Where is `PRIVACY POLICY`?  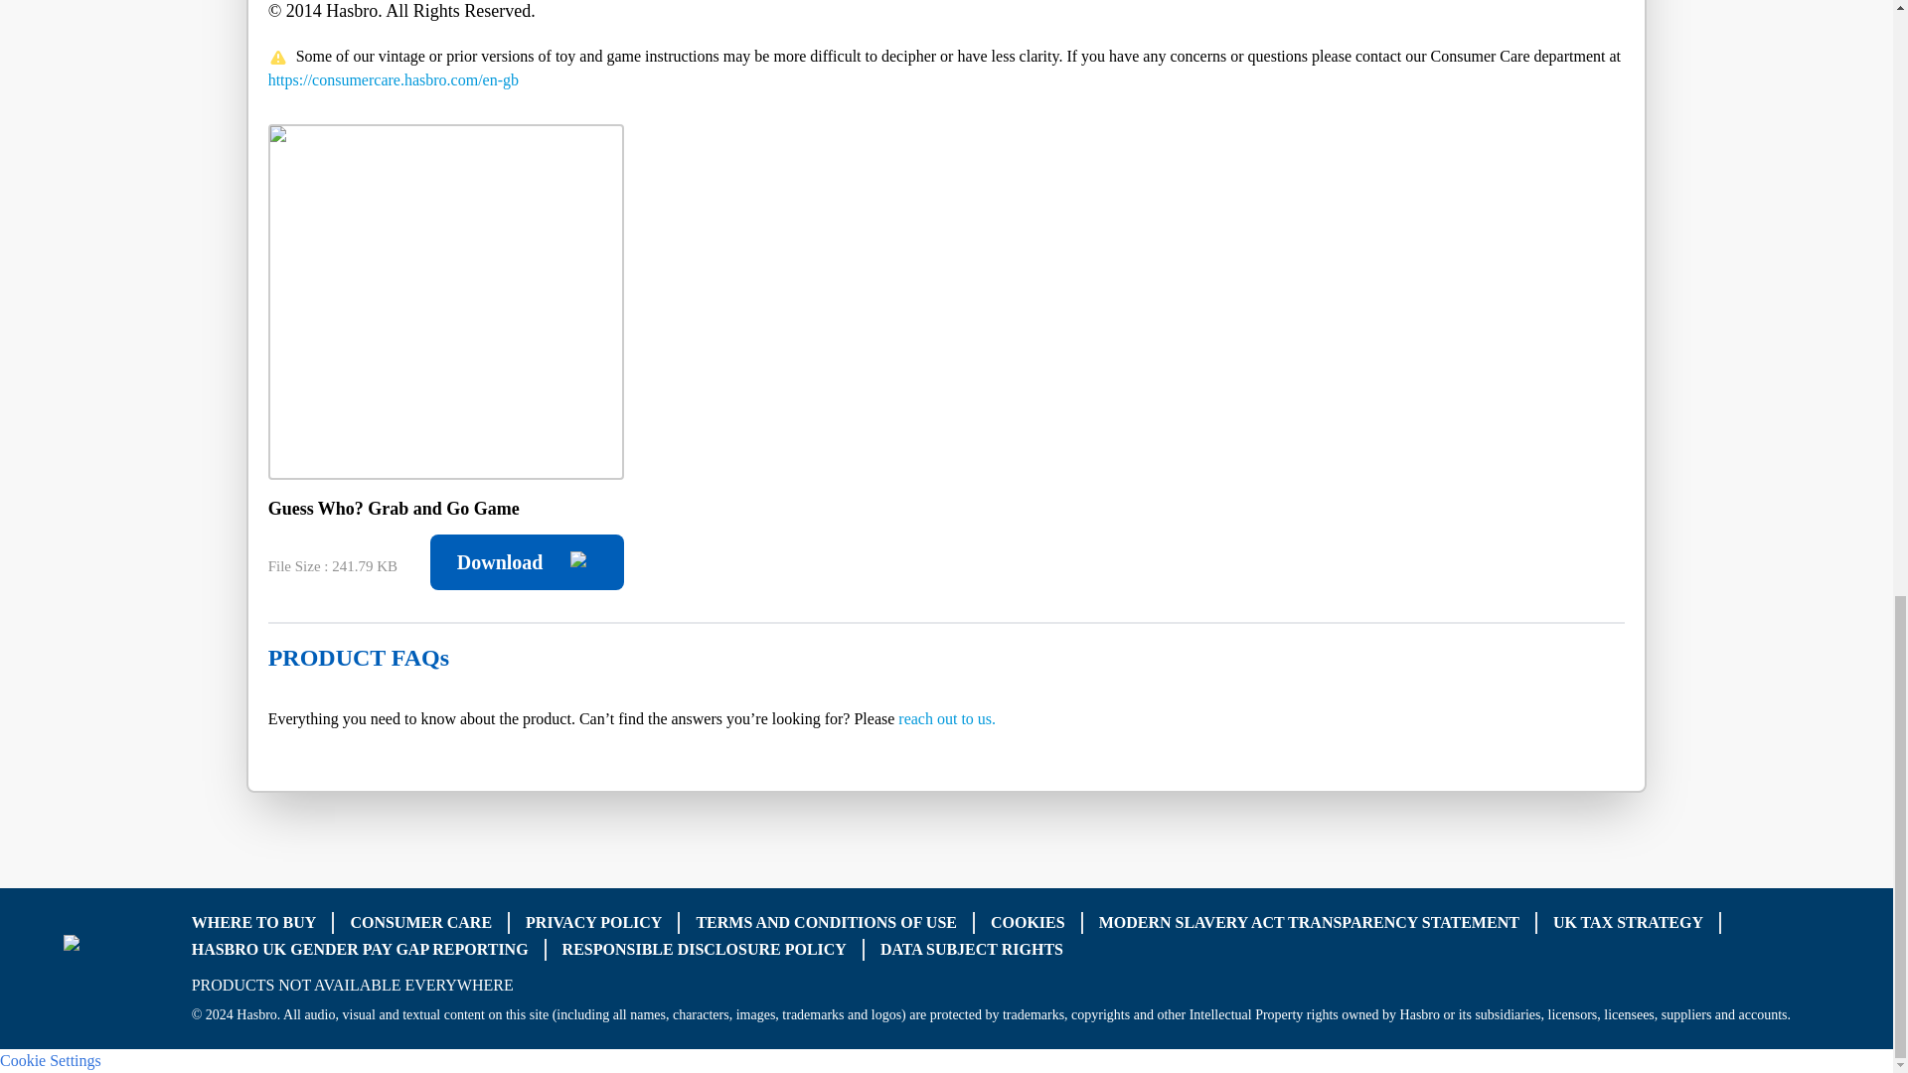 PRIVACY POLICY is located at coordinates (594, 922).